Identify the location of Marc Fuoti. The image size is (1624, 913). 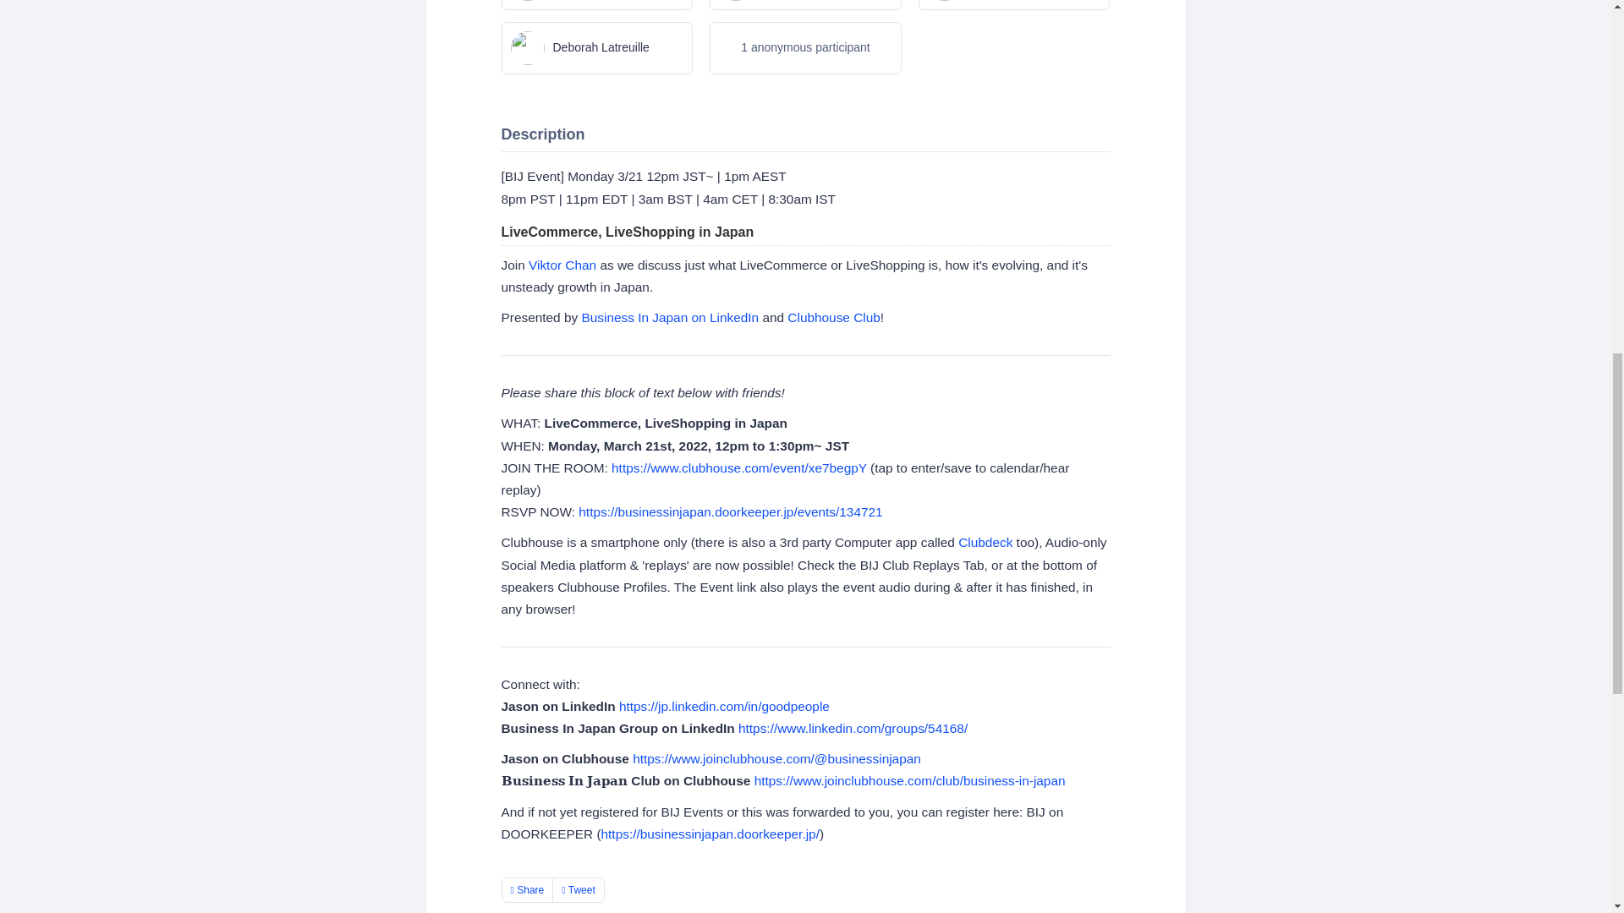
(596, 5).